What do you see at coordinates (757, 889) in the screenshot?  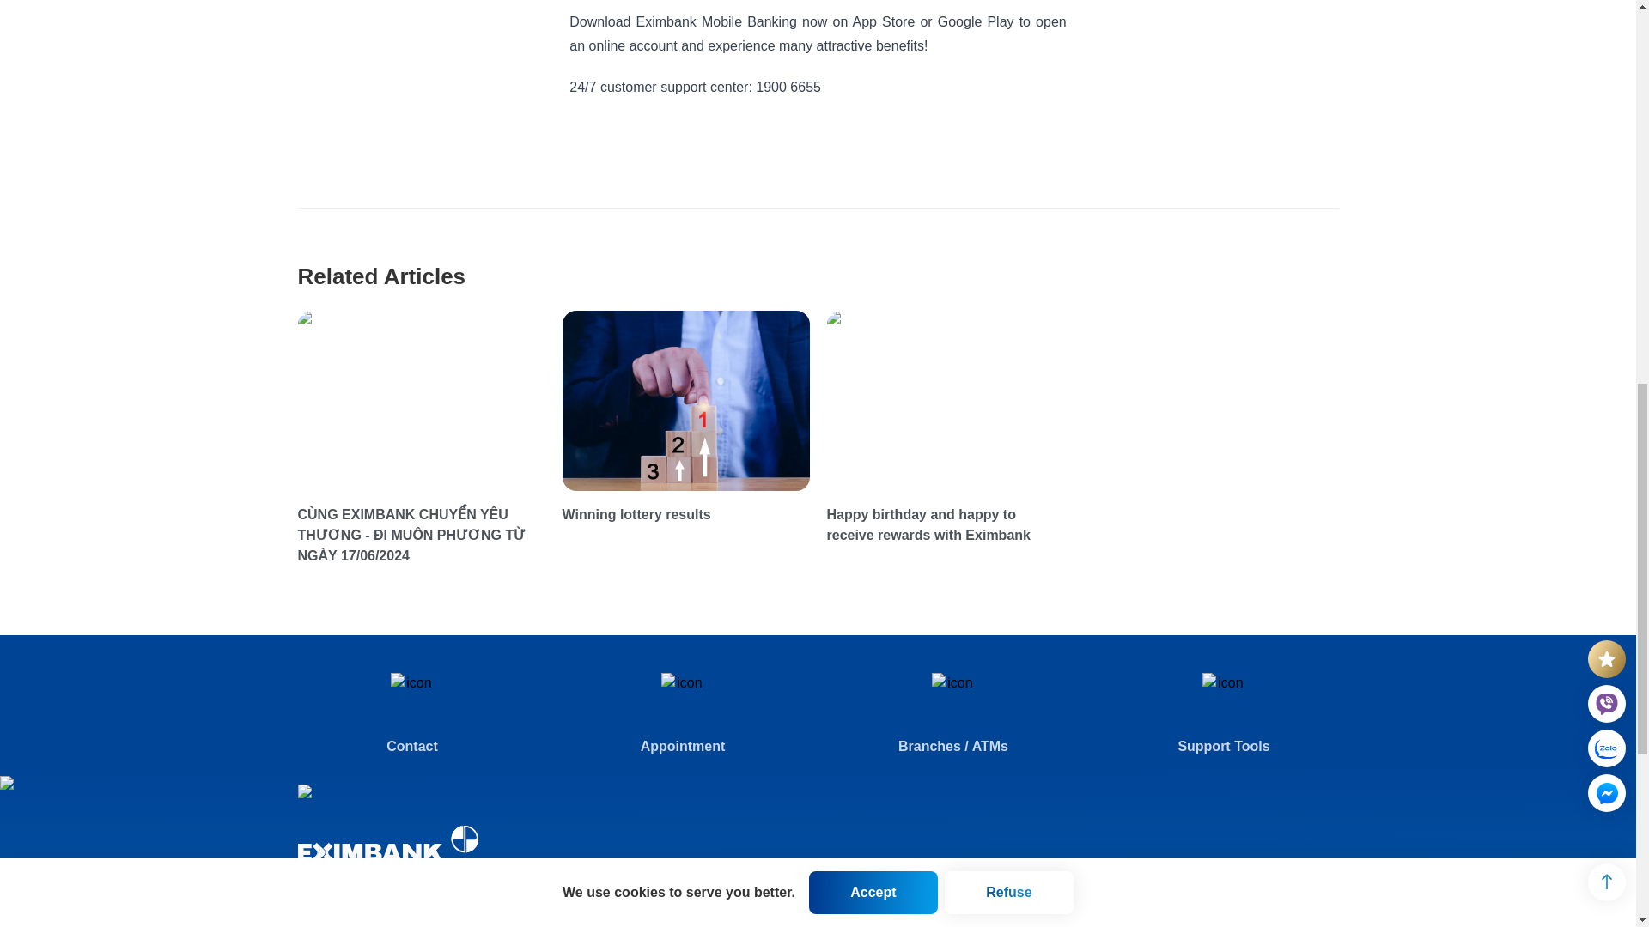 I see `News` at bounding box center [757, 889].